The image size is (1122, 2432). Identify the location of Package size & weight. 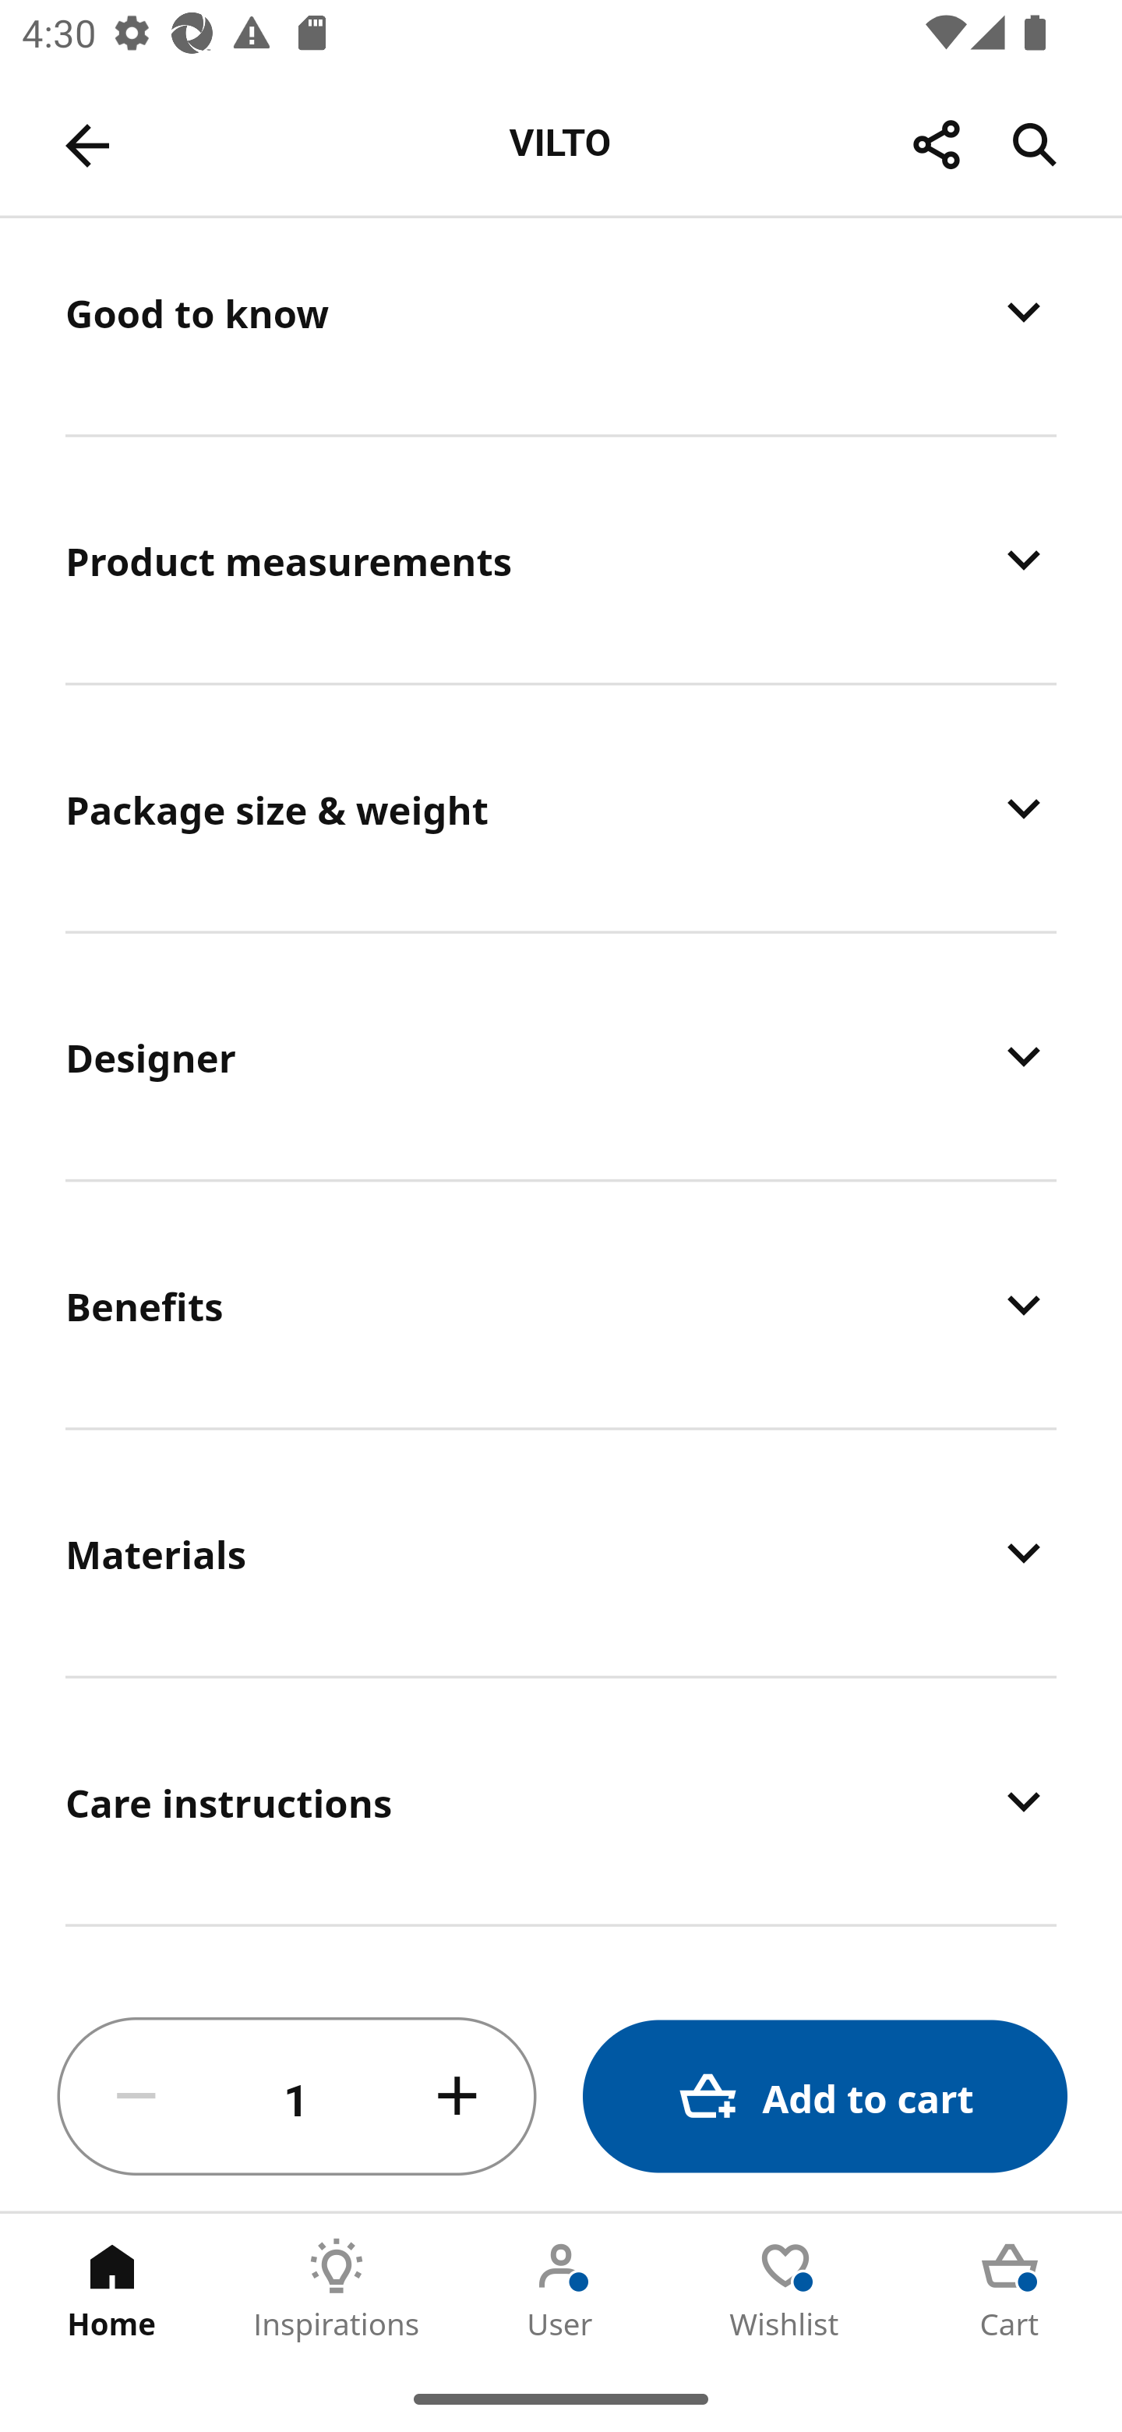
(561, 808).